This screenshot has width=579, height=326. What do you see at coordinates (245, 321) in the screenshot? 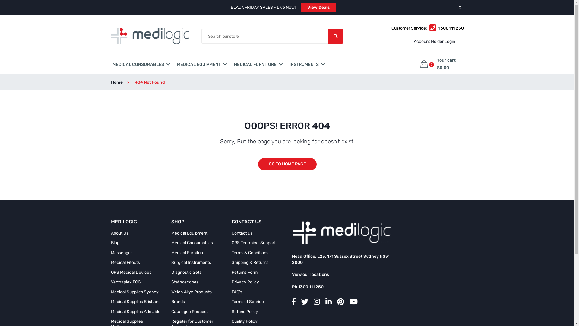
I see `Quality Policy` at bounding box center [245, 321].